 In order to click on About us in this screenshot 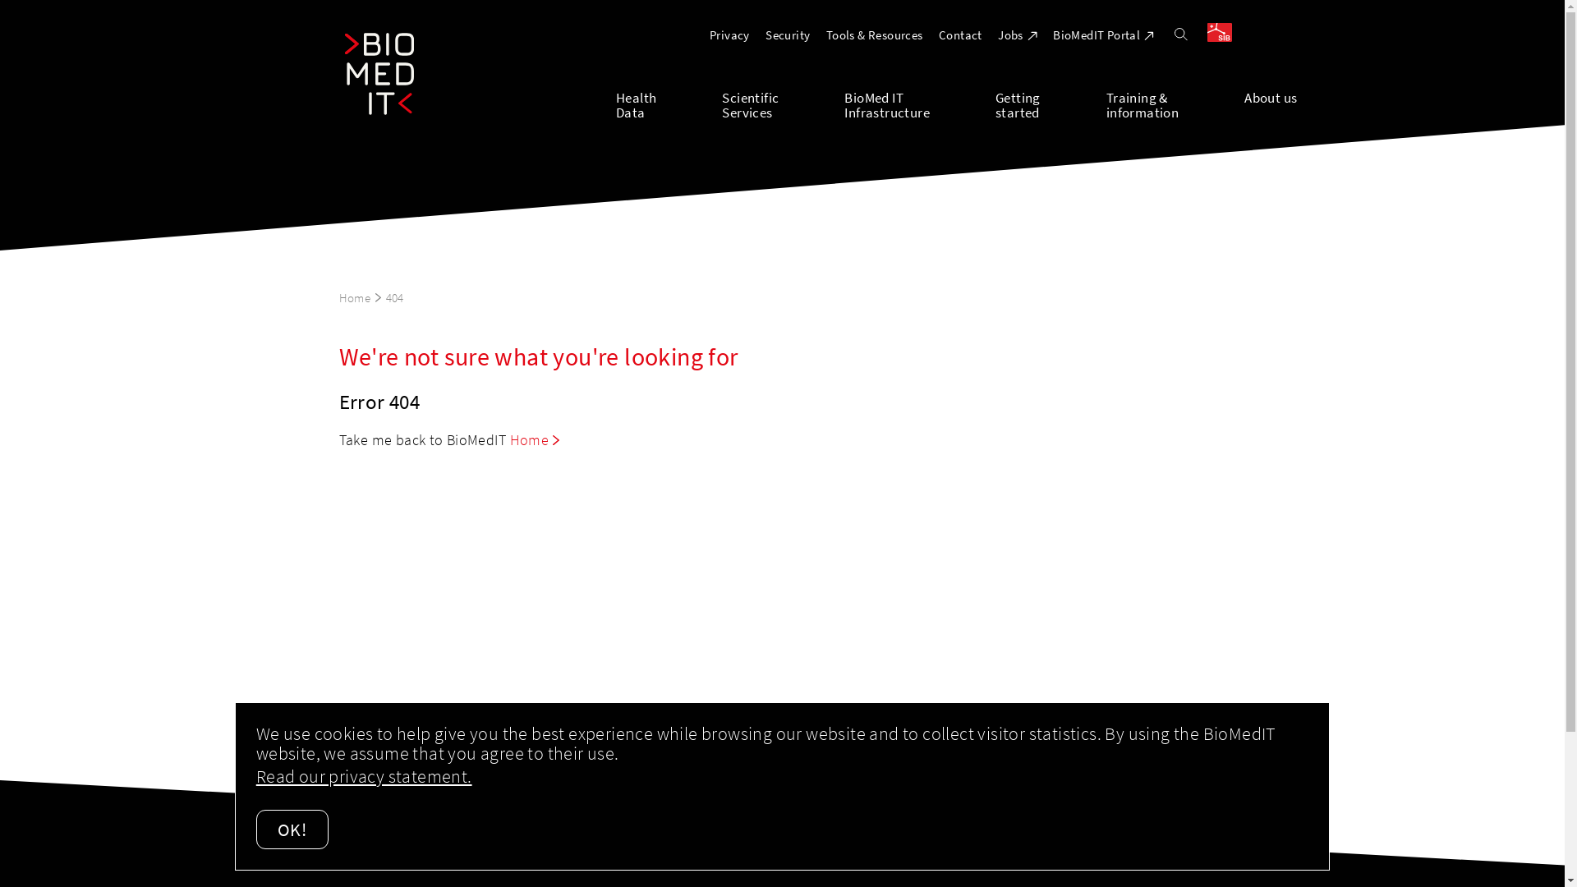, I will do `click(1271, 103)`.